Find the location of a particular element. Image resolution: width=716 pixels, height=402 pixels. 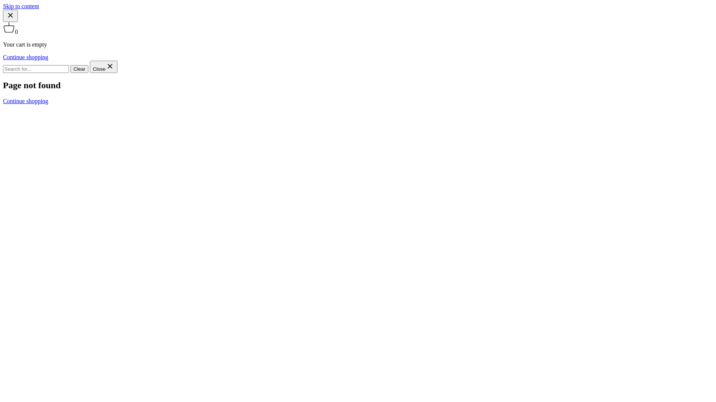

Continue shopping is located at coordinates (25, 57).